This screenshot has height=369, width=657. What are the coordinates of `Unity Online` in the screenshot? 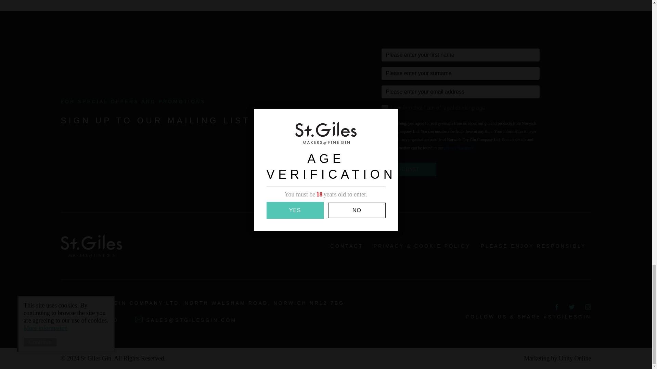 It's located at (575, 358).